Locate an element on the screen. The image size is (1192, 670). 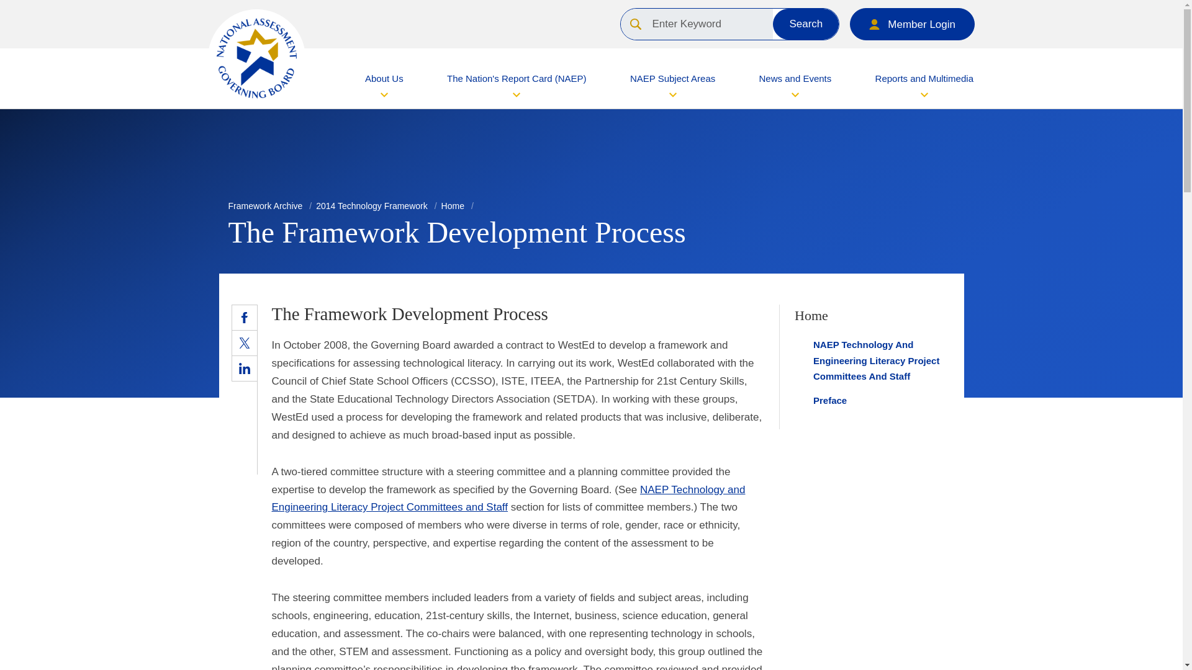
NAGB Home is located at coordinates (257, 58).